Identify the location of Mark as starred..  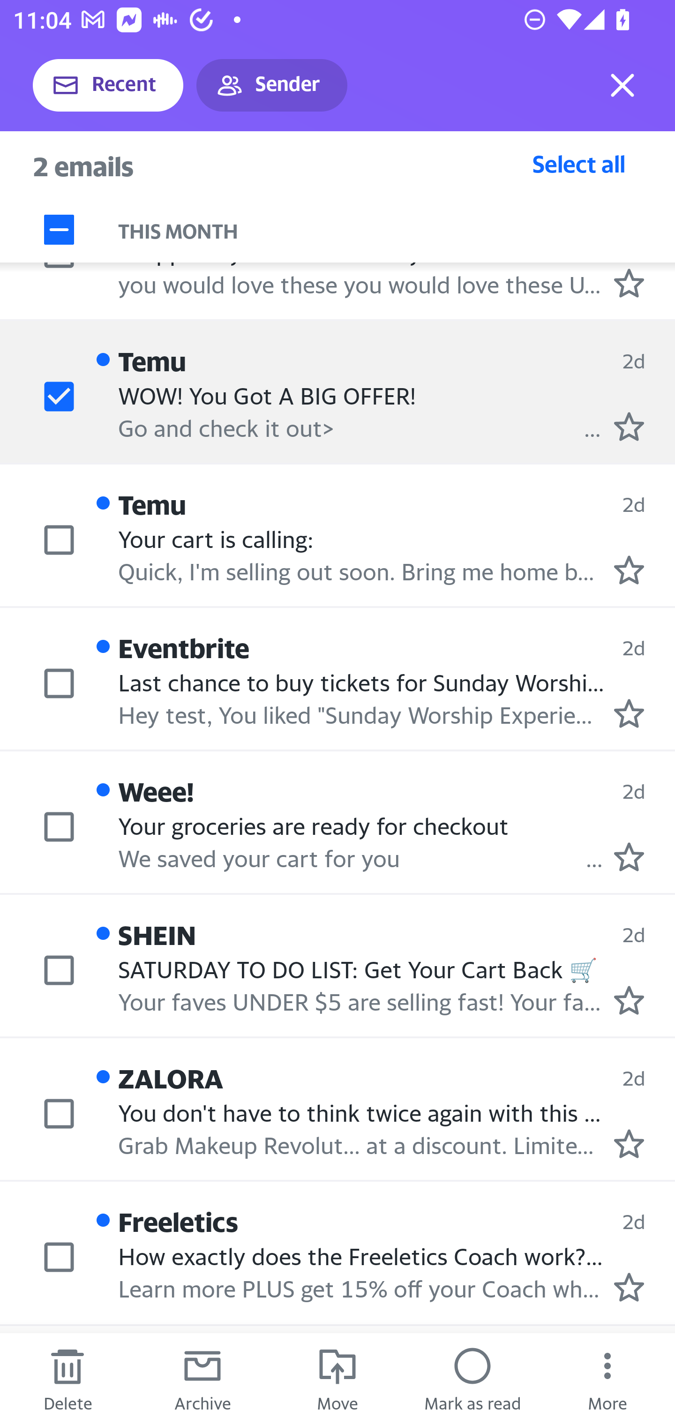
(629, 570).